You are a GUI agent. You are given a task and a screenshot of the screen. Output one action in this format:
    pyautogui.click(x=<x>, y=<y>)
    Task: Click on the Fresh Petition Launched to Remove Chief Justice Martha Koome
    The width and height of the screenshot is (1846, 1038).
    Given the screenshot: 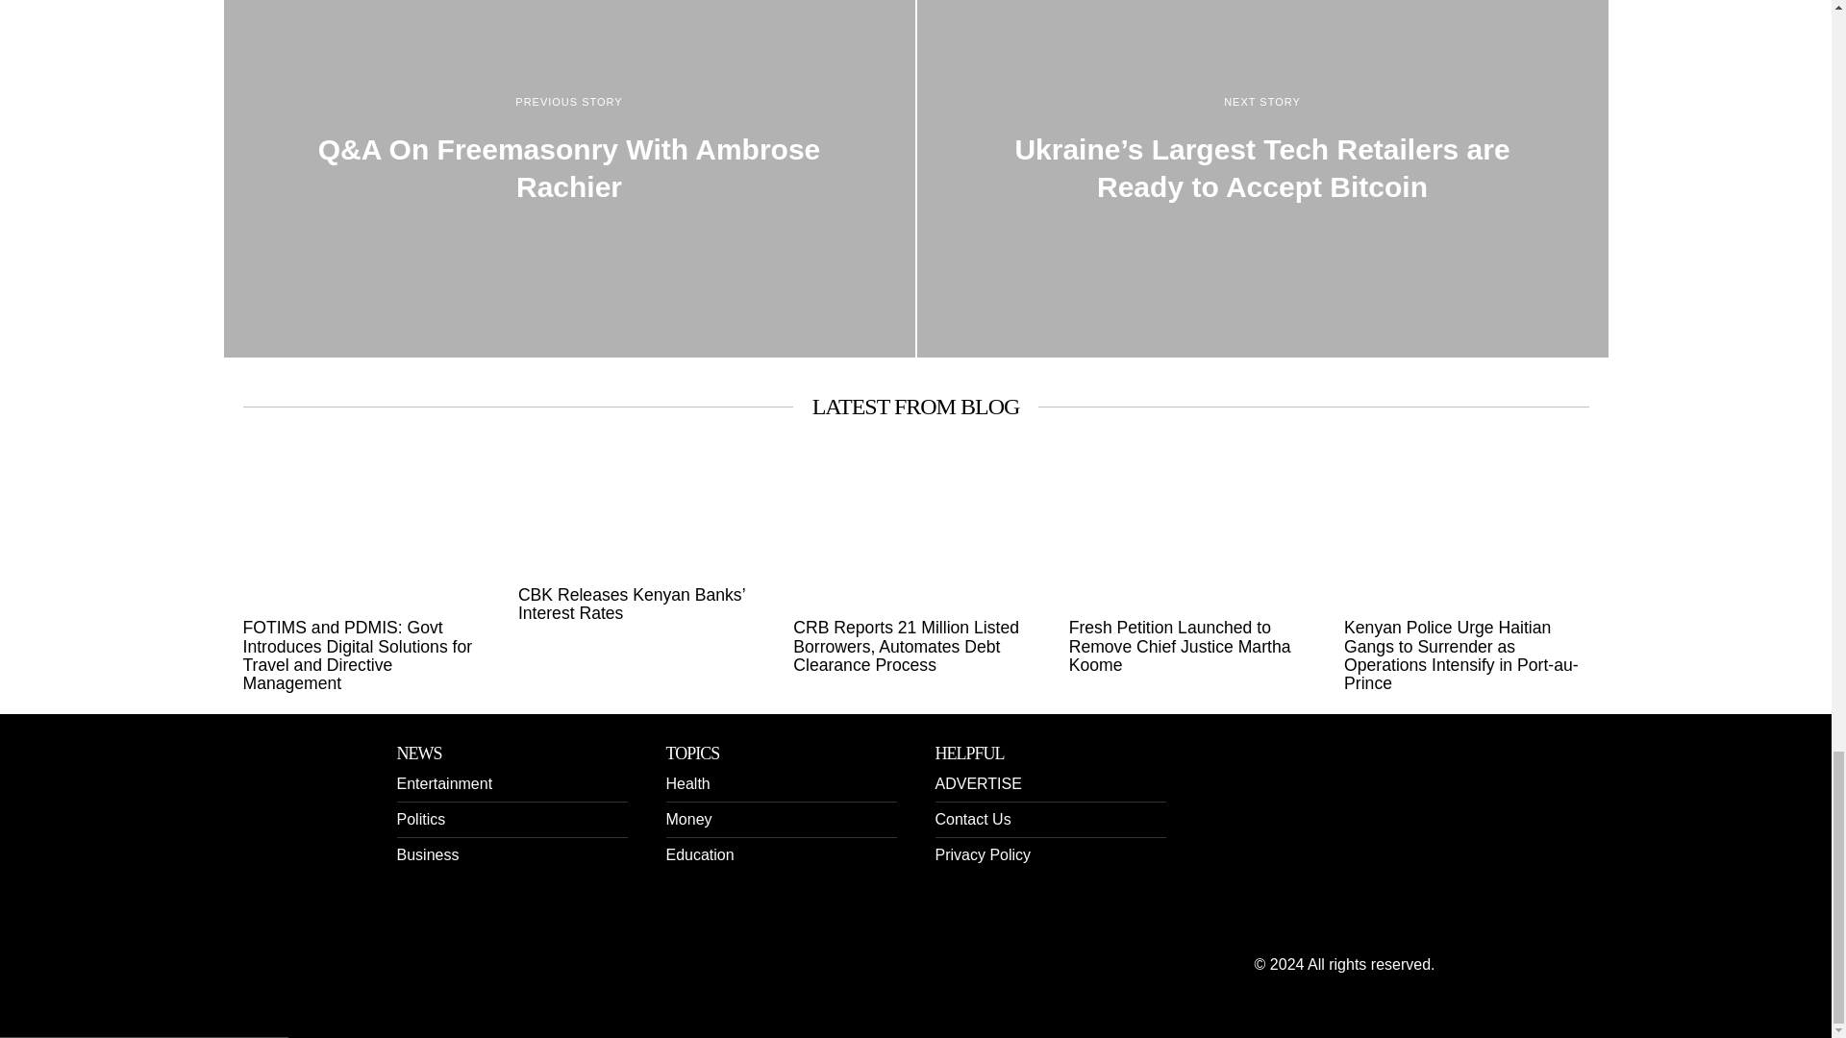 What is the action you would take?
    pyautogui.click(x=1190, y=646)
    